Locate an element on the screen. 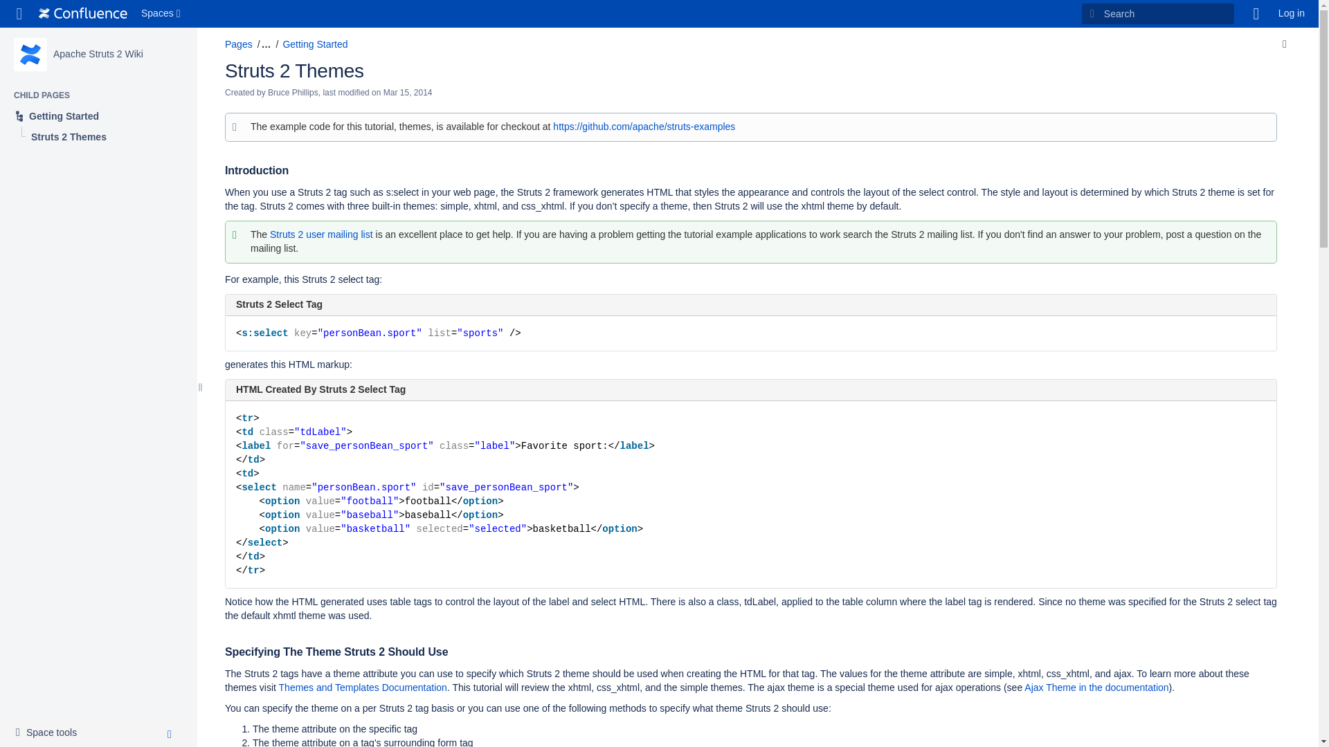  Help is located at coordinates (98, 54).